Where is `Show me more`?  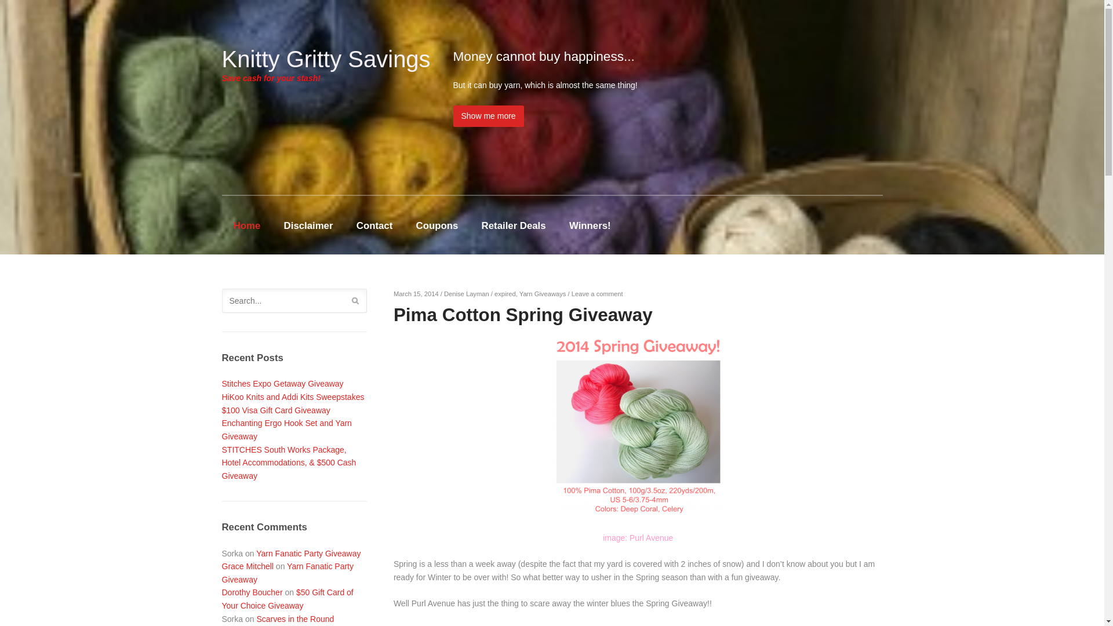 Show me more is located at coordinates (488, 116).